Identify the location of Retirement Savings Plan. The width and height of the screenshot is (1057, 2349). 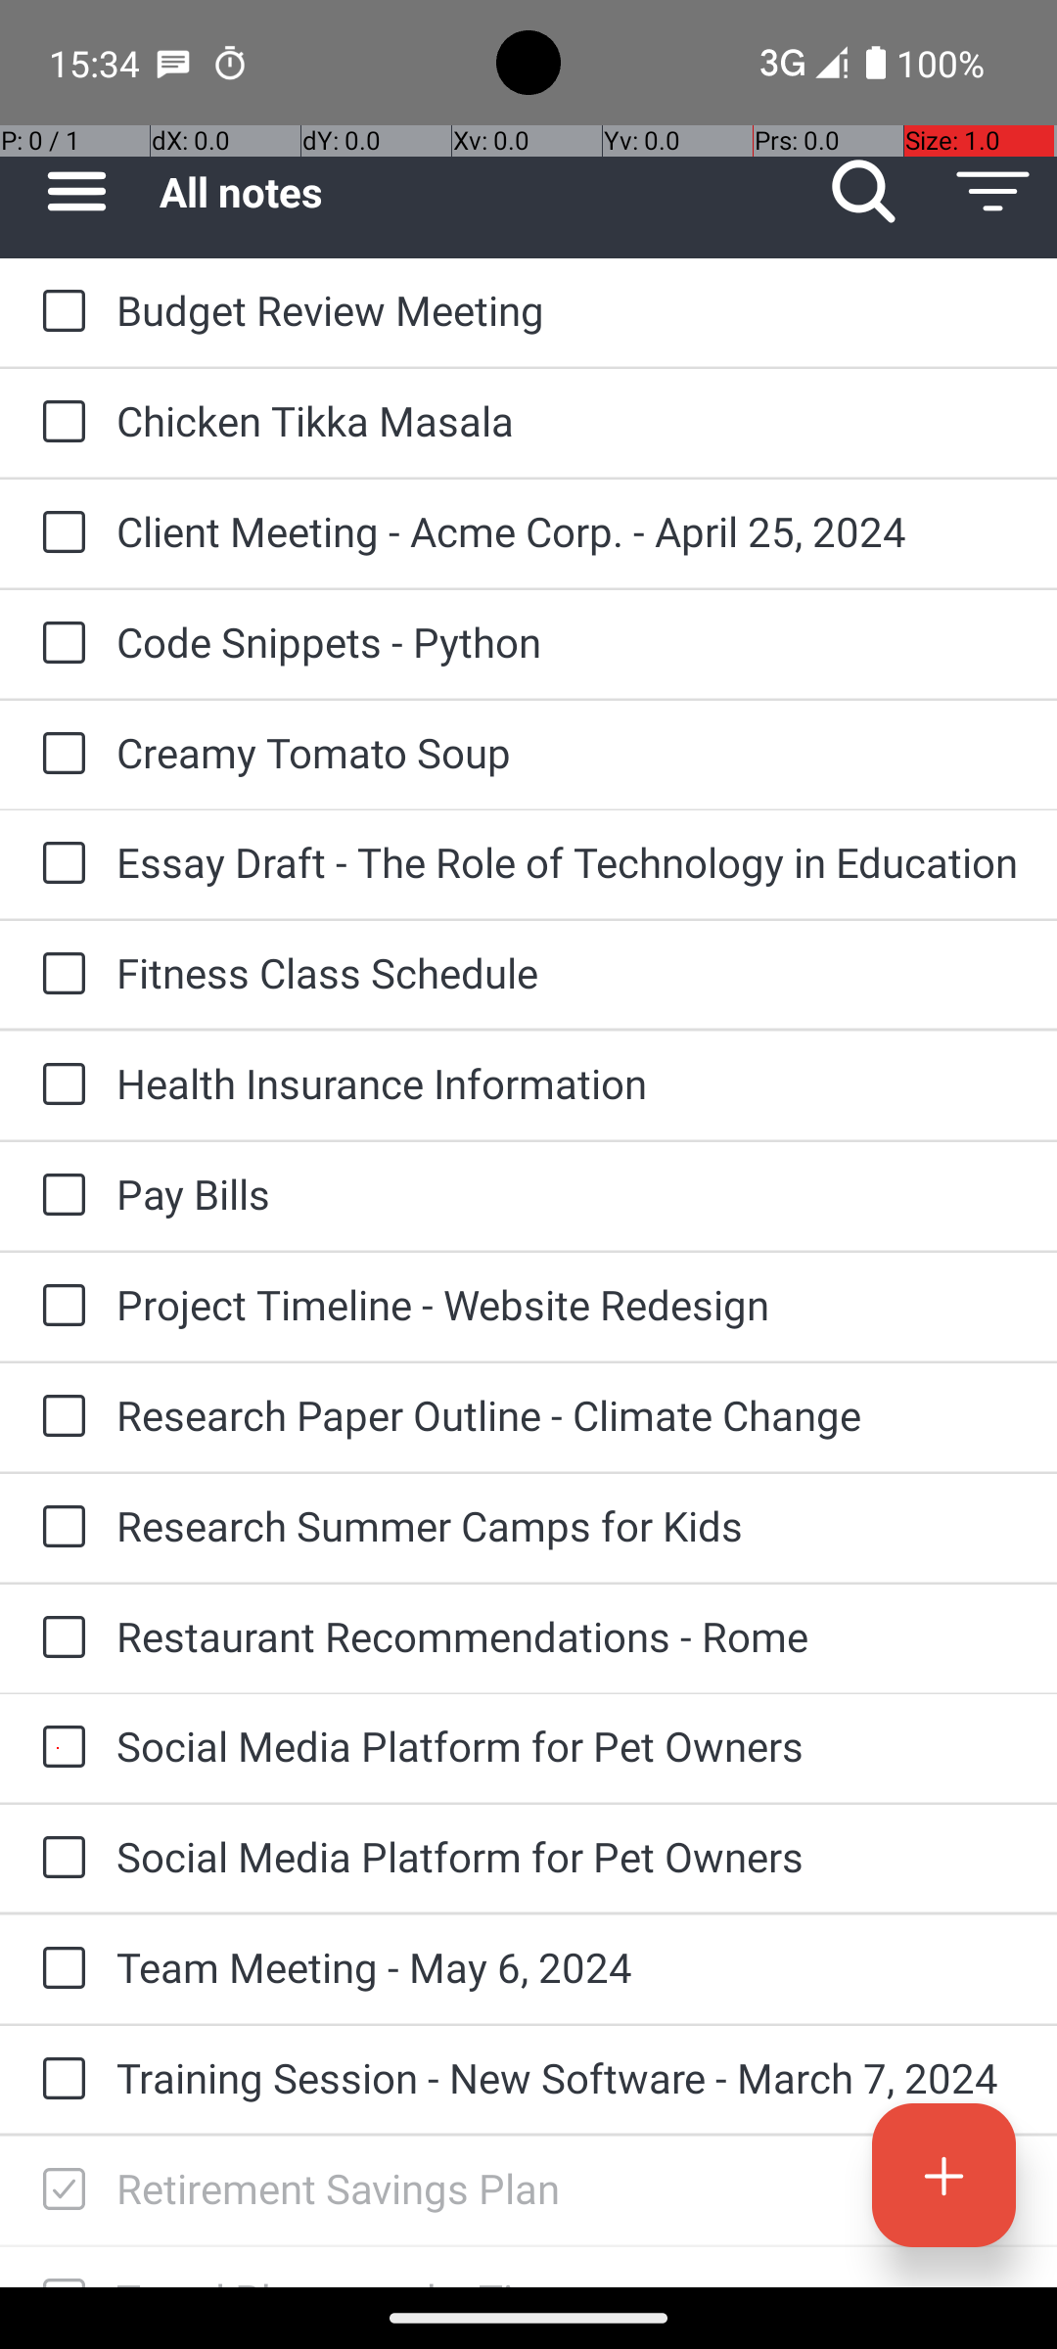
(568, 2188).